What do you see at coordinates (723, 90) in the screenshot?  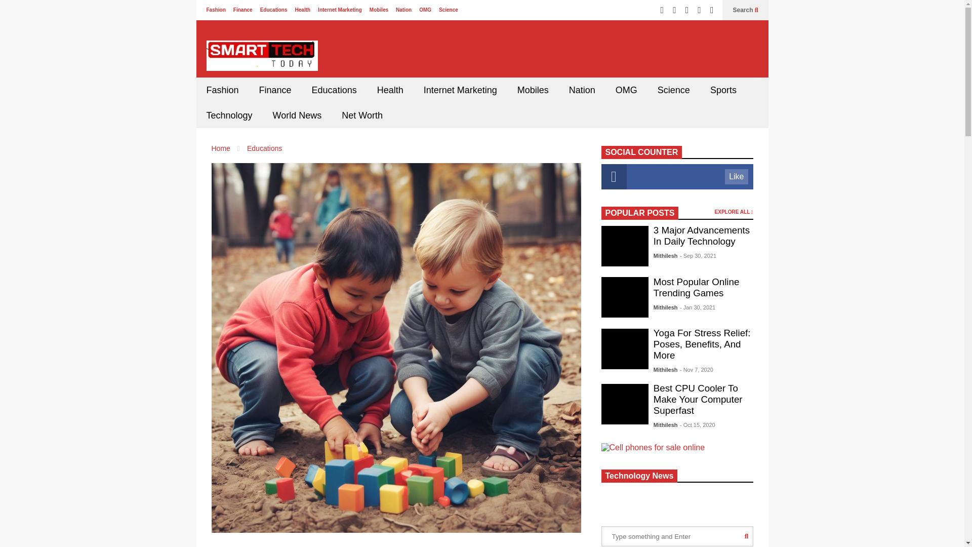 I see `Sports` at bounding box center [723, 90].